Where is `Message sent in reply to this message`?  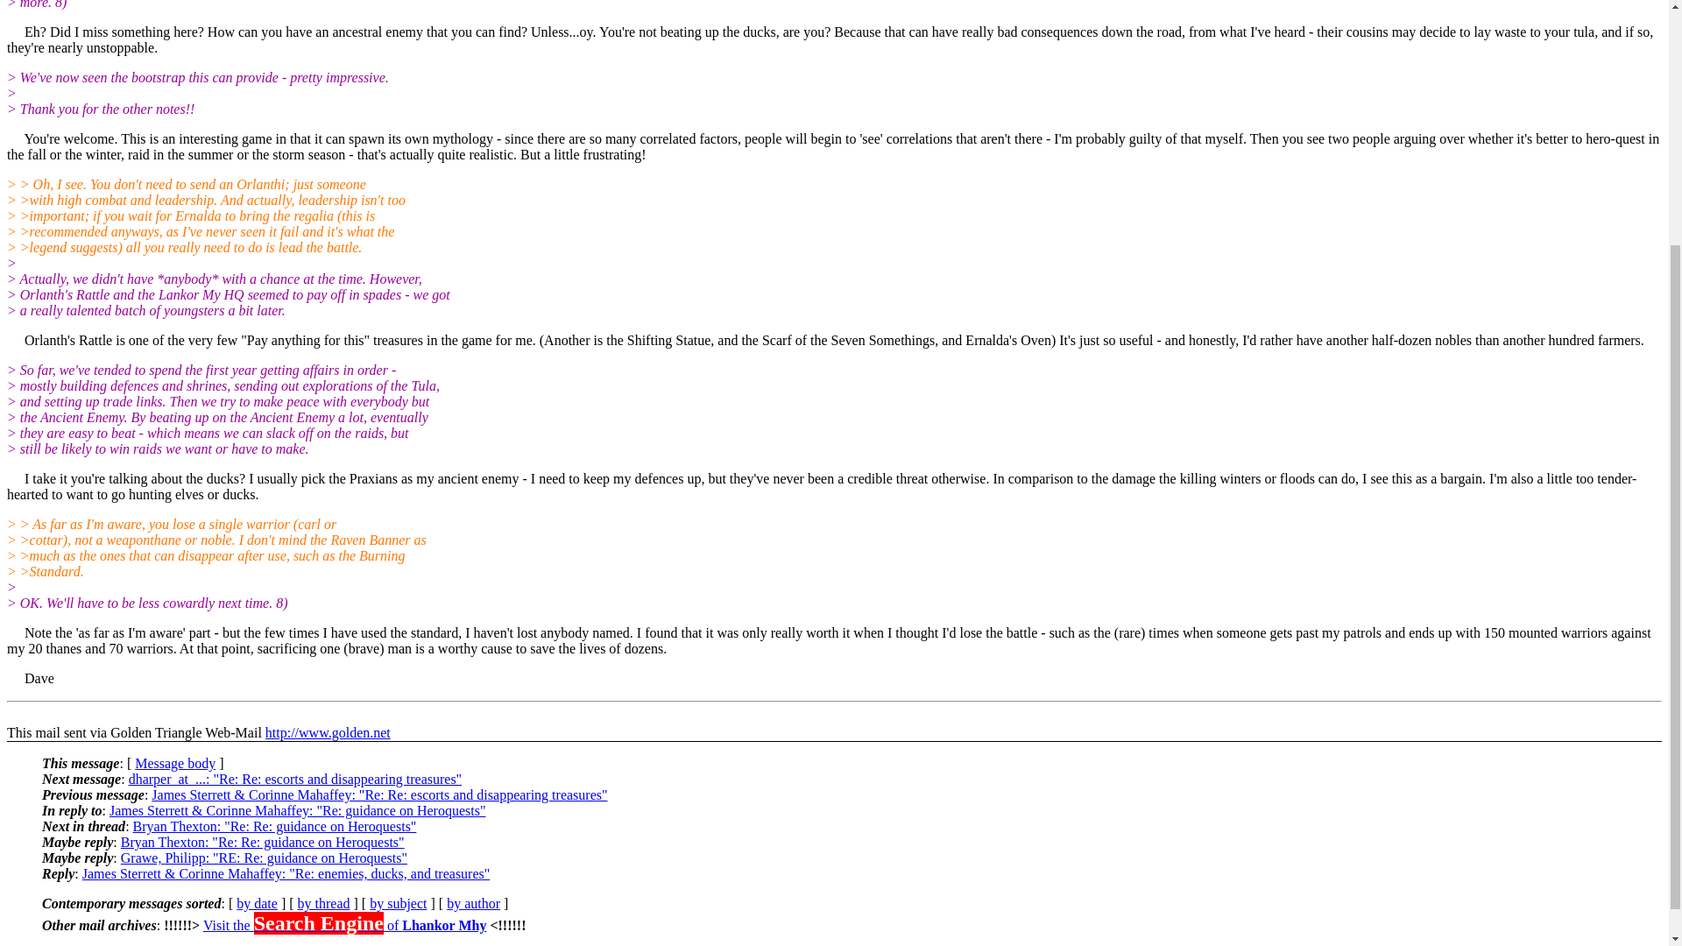 Message sent in reply to this message is located at coordinates (286, 873).